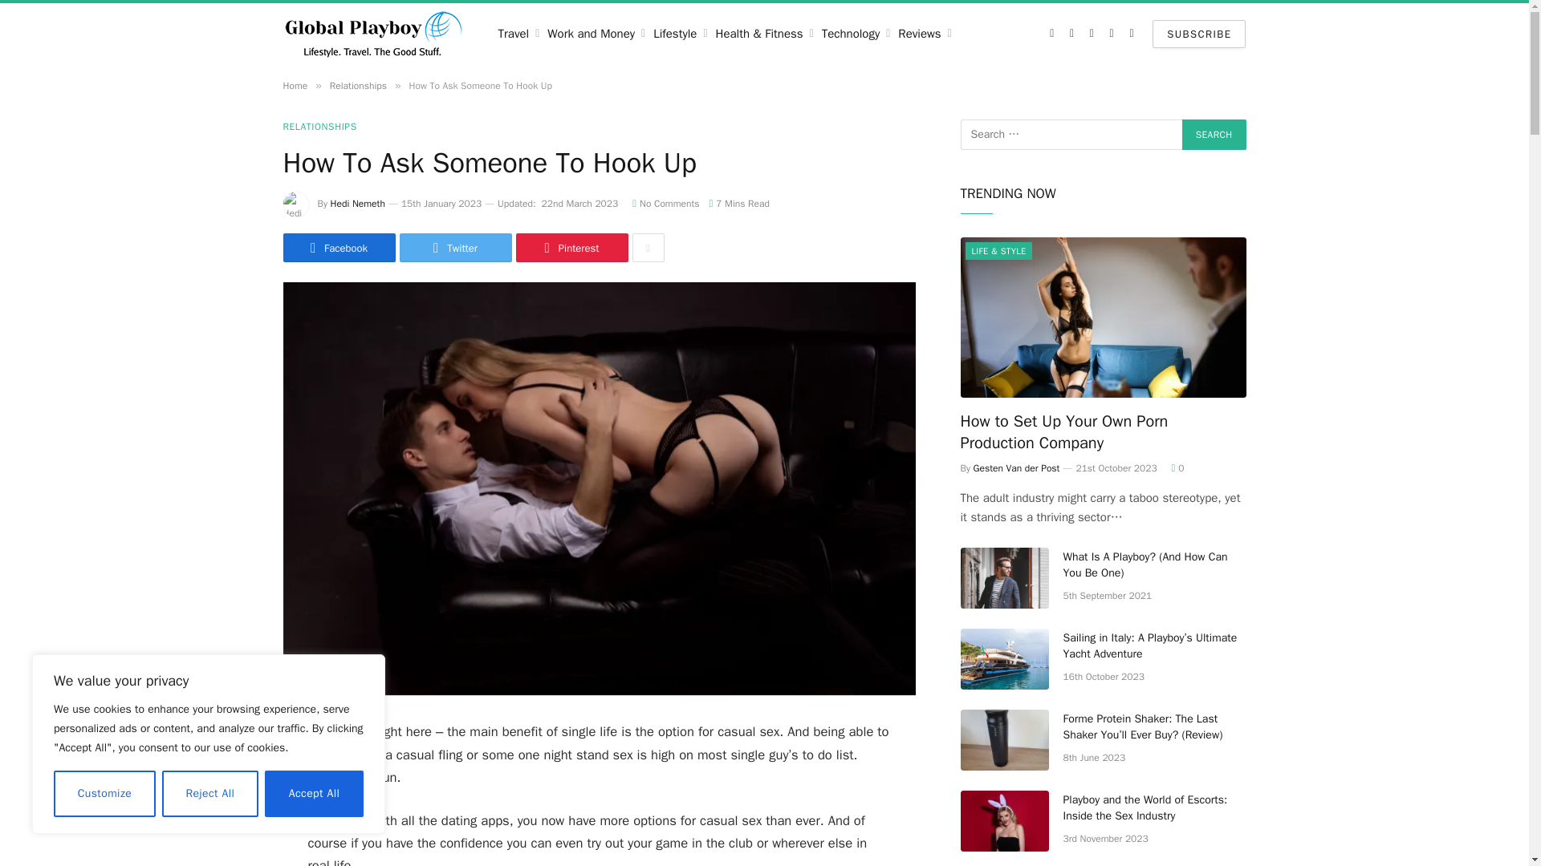  What do you see at coordinates (596, 34) in the screenshot?
I see `Work and Money` at bounding box center [596, 34].